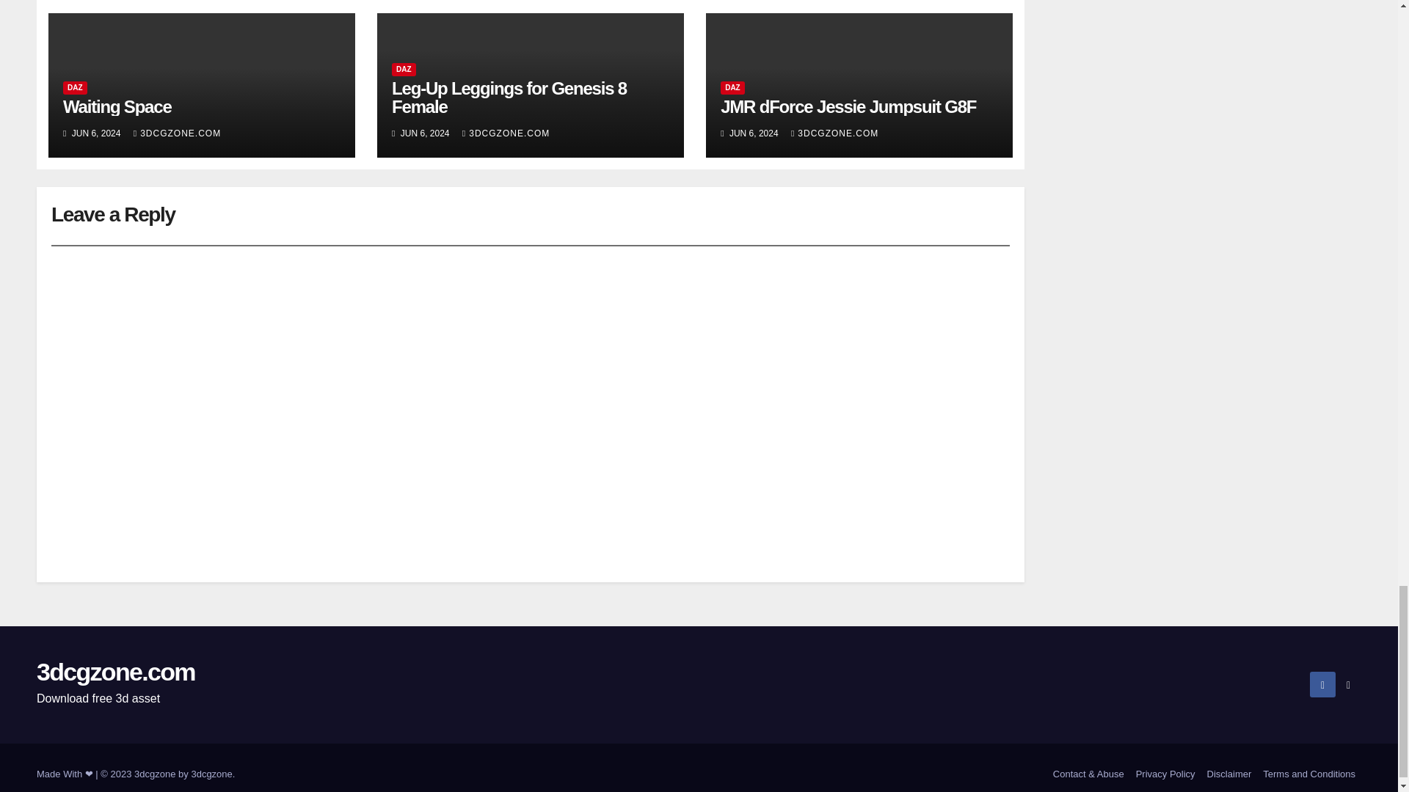 Image resolution: width=1409 pixels, height=792 pixels. What do you see at coordinates (848, 106) in the screenshot?
I see `Permalink to: JMR dForce Jessie Jumpsuit G8F` at bounding box center [848, 106].